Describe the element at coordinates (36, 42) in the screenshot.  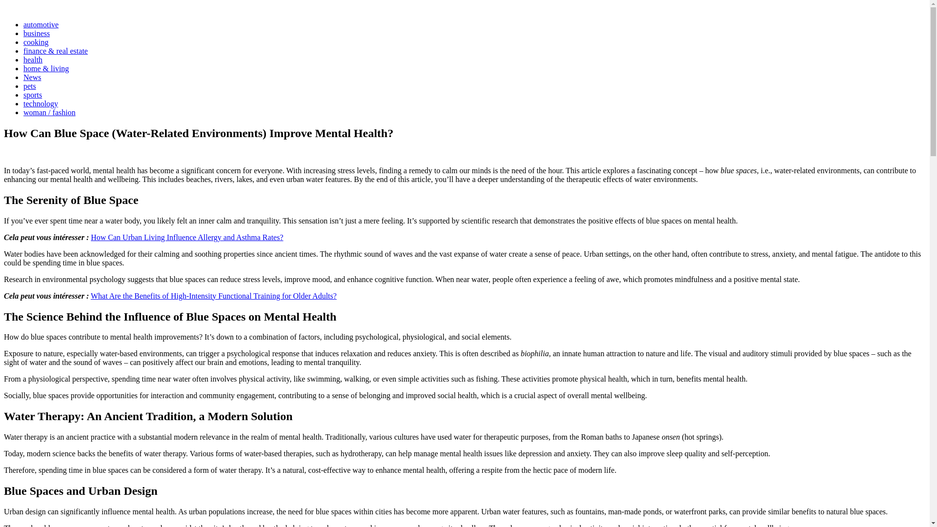
I see `cooking` at that location.